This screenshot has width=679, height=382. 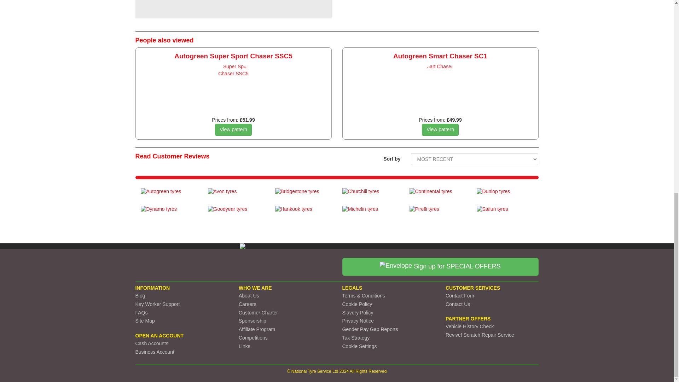 What do you see at coordinates (303, 195) in the screenshot?
I see `Bridgestone car tyres` at bounding box center [303, 195].